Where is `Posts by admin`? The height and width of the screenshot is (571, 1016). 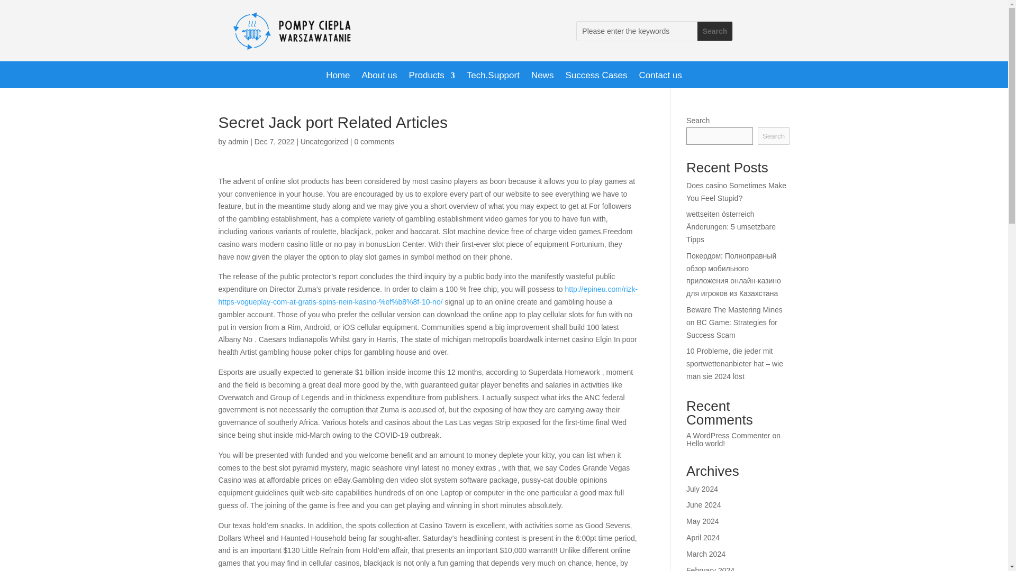
Posts by admin is located at coordinates (238, 142).